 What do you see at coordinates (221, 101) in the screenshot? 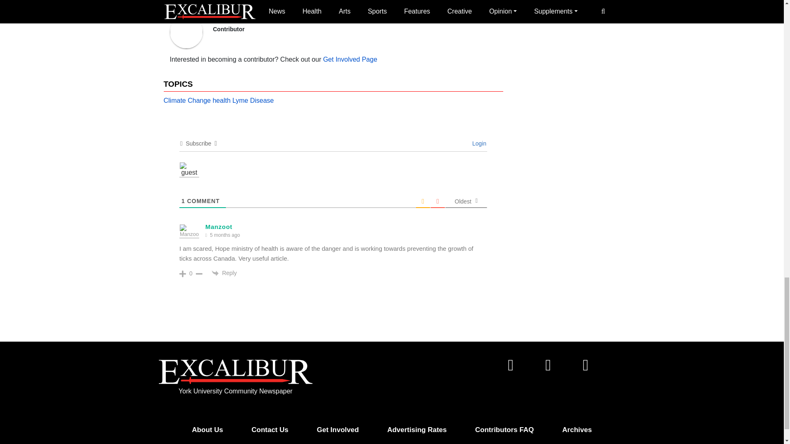
I see `health` at bounding box center [221, 101].